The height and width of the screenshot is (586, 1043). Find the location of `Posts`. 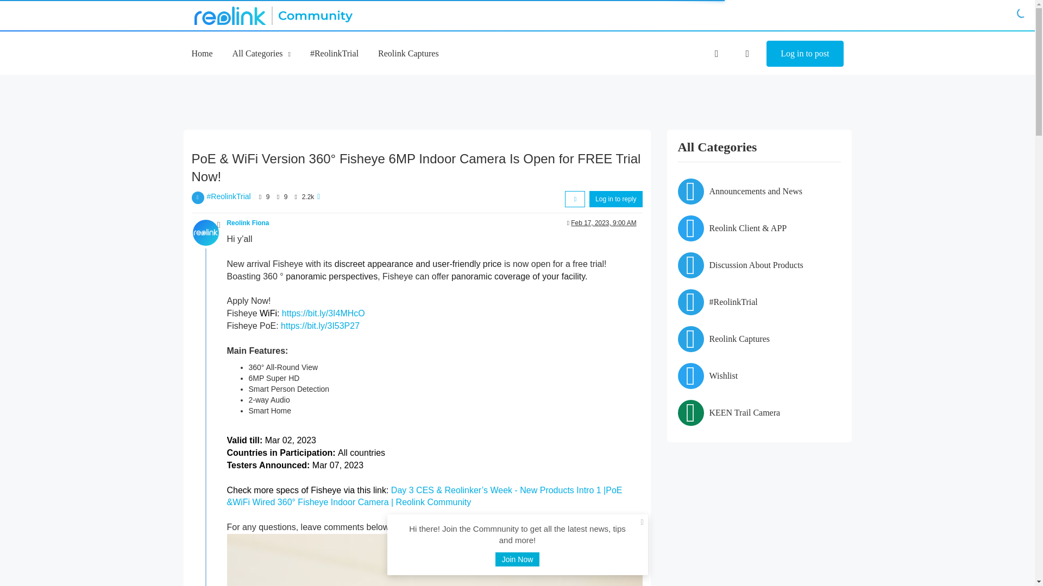

Posts is located at coordinates (277, 197).